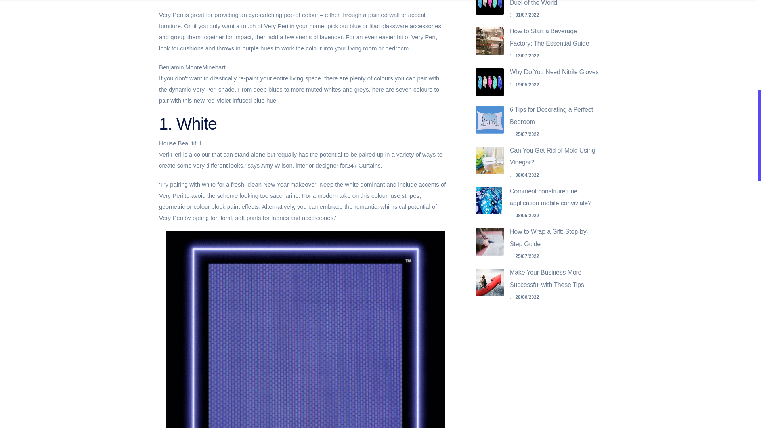 The width and height of the screenshot is (761, 428). Describe the element at coordinates (554, 15) in the screenshot. I see `Pick your Gloves to Accept the Duel of the World` at that location.